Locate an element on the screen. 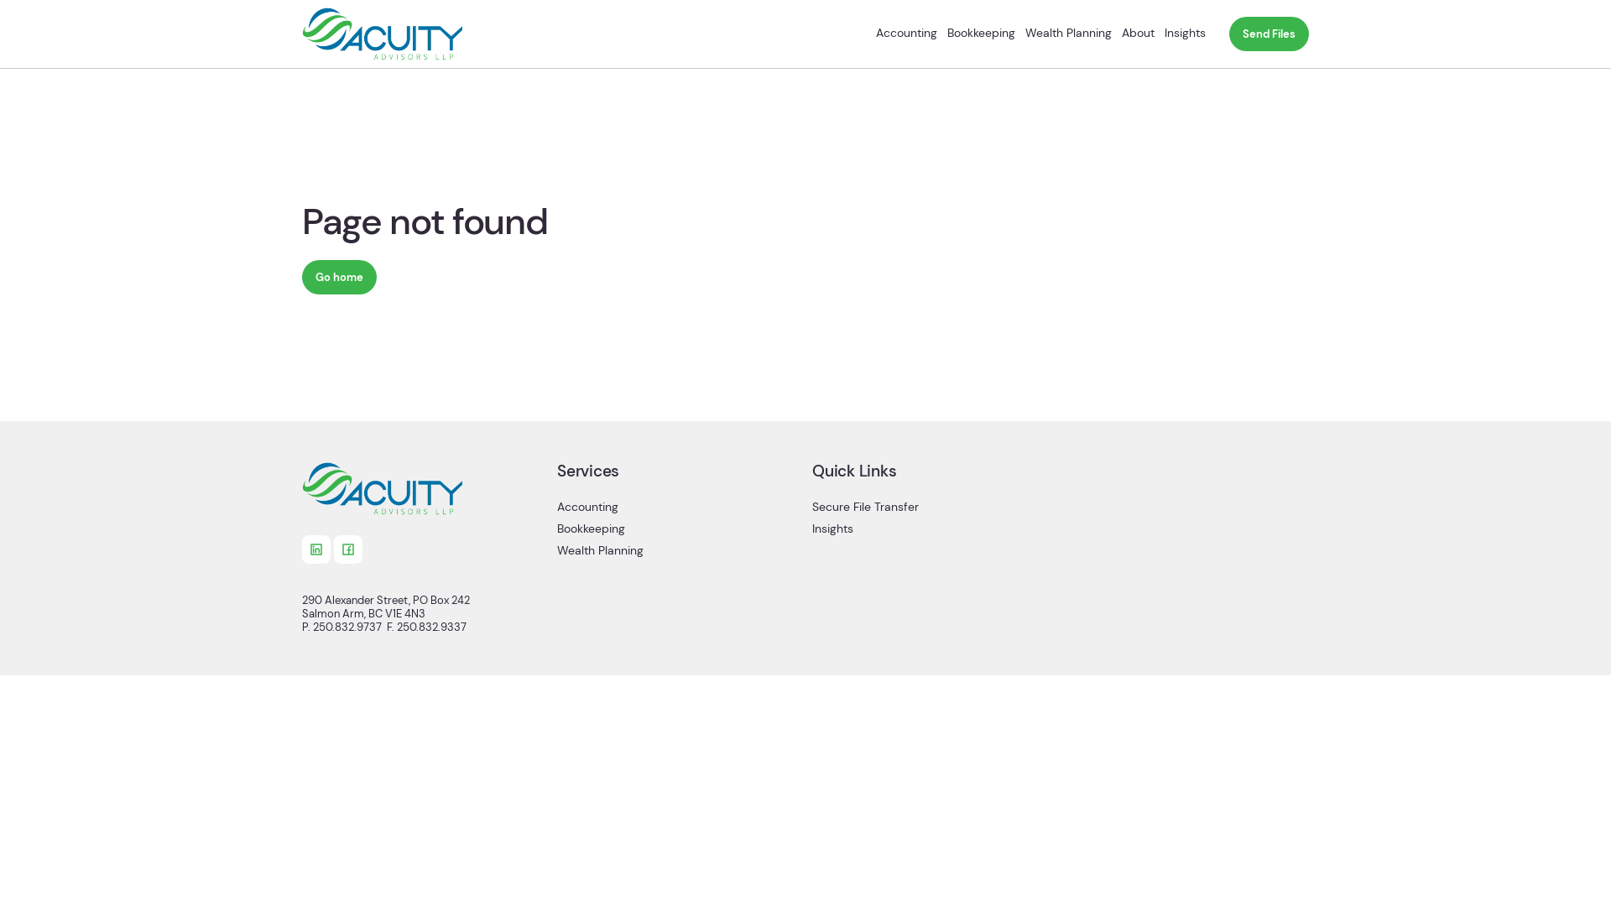 The width and height of the screenshot is (1611, 906). Wealth Planning is located at coordinates (1069, 34).